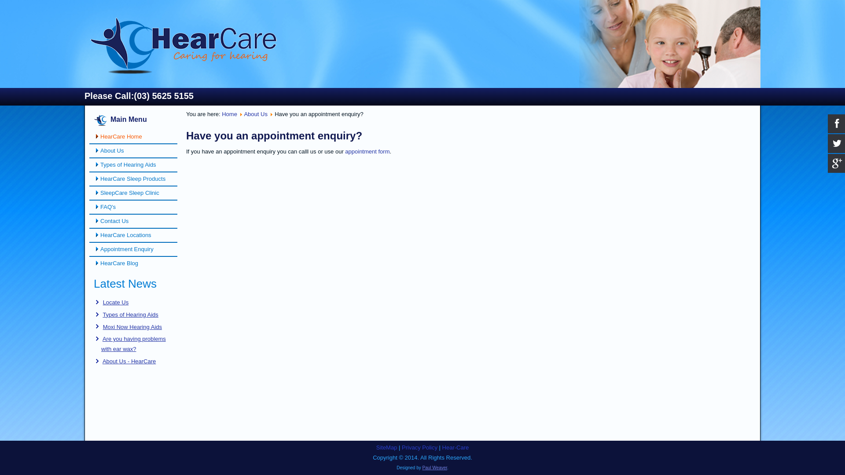 The image size is (845, 475). Describe the element at coordinates (387, 448) in the screenshot. I see `SiteMap` at that location.